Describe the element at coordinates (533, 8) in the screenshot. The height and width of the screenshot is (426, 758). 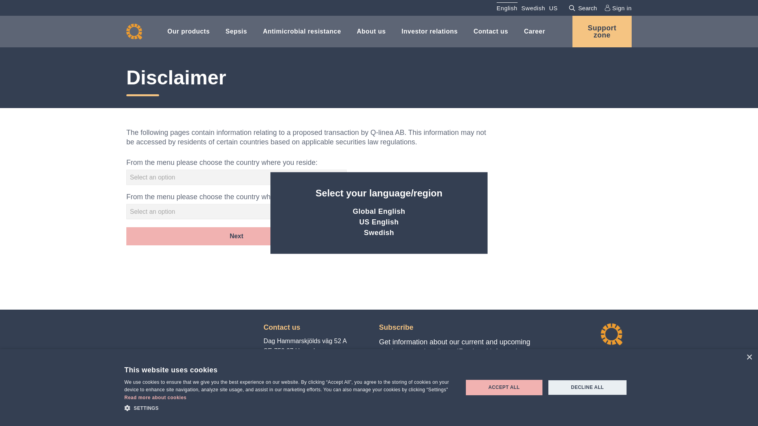
I see `Swedish` at that location.